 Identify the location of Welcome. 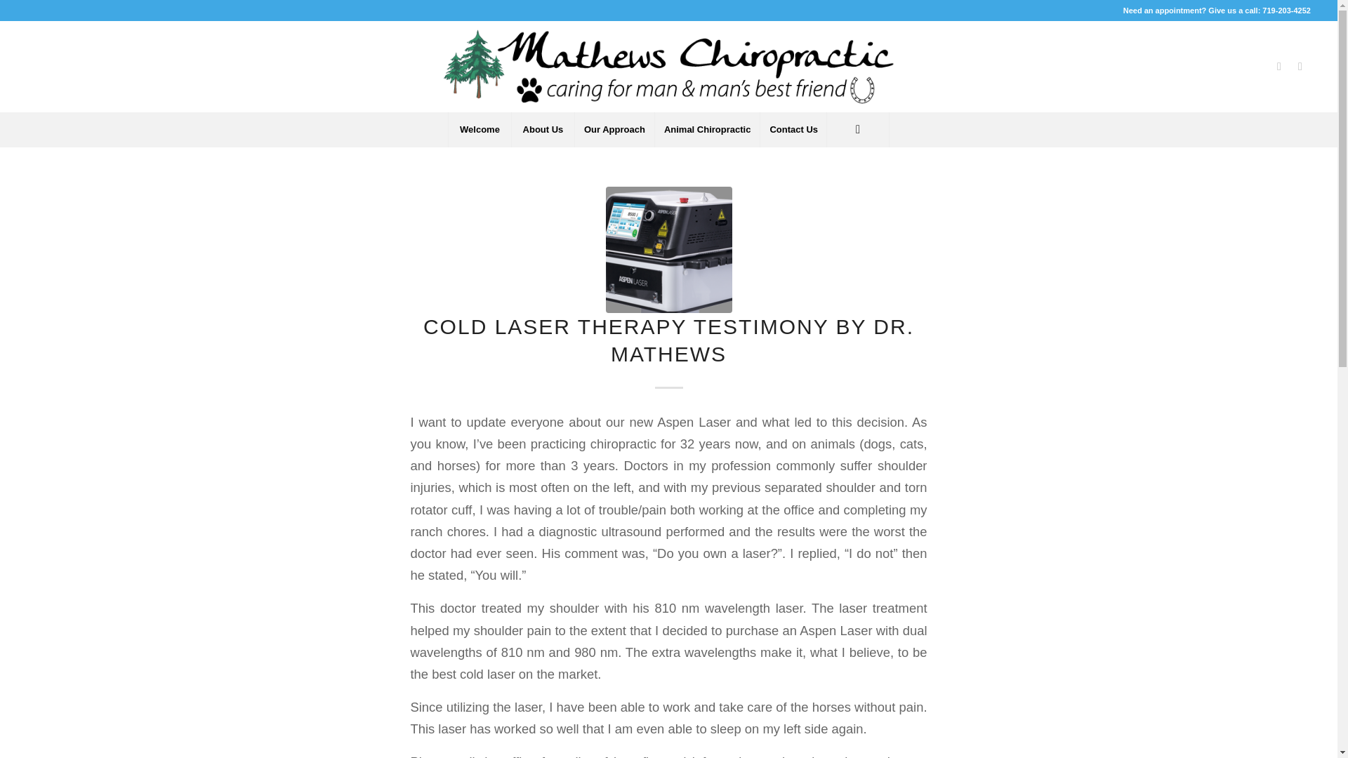
(479, 129).